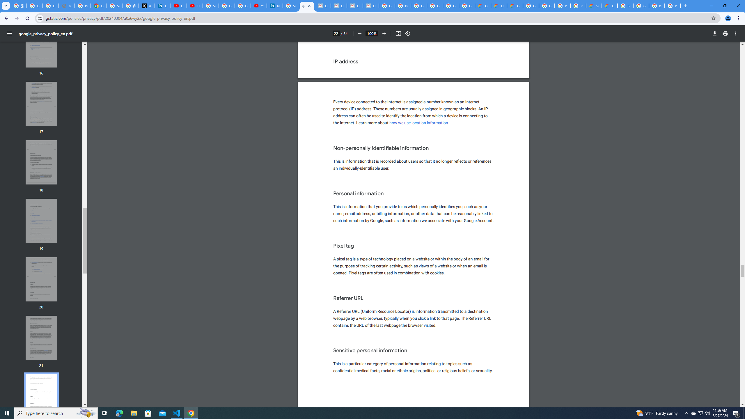 The height and width of the screenshot is (419, 745). What do you see at coordinates (41, 338) in the screenshot?
I see `Thumbnail for page 21` at bounding box center [41, 338].